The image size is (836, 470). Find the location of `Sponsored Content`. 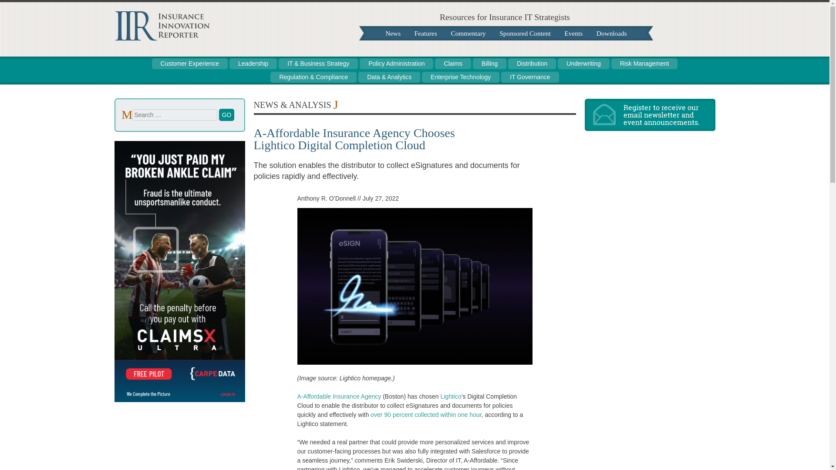

Sponsored Content is located at coordinates (525, 33).